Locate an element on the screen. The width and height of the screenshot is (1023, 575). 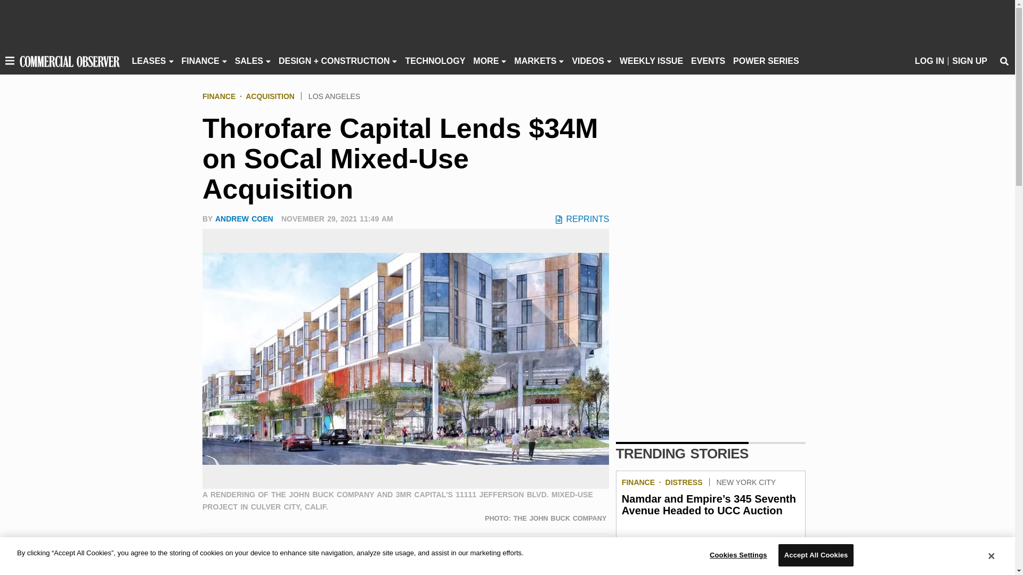
LEASES is located at coordinates (149, 61).